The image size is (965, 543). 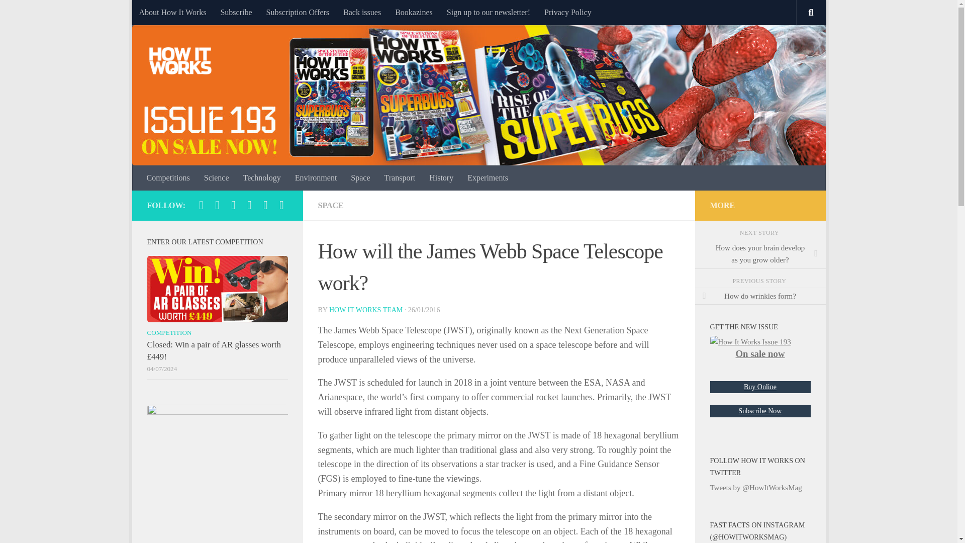 I want to click on Follow us on Facebook, so click(x=281, y=205).